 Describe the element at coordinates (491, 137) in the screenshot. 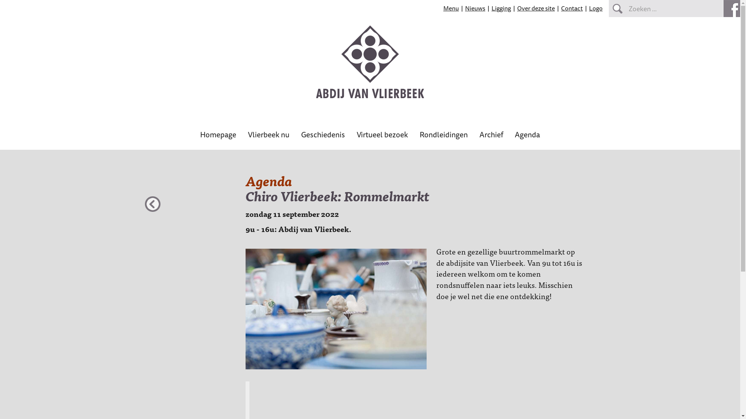

I see `Archief` at that location.